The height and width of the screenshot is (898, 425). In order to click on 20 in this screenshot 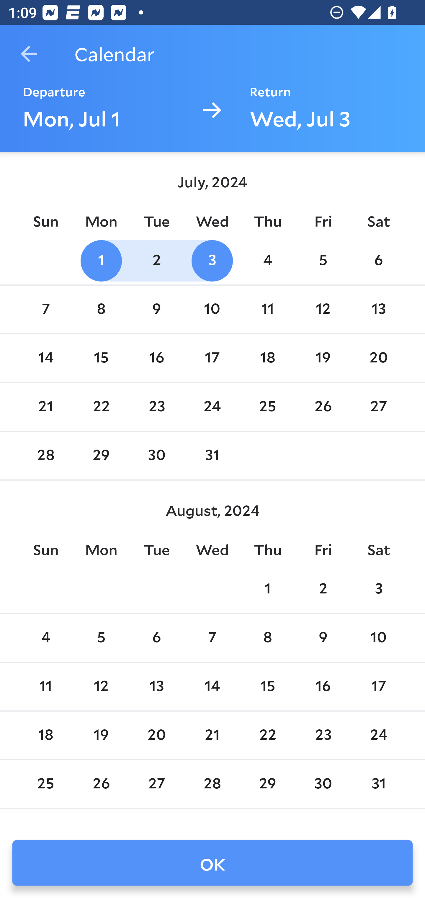, I will do `click(156, 735)`.